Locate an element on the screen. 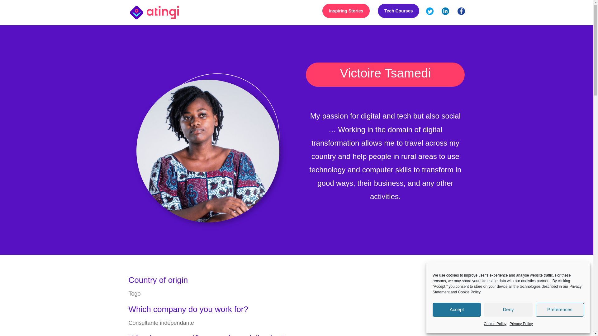 The width and height of the screenshot is (598, 336). Accept is located at coordinates (457, 310).